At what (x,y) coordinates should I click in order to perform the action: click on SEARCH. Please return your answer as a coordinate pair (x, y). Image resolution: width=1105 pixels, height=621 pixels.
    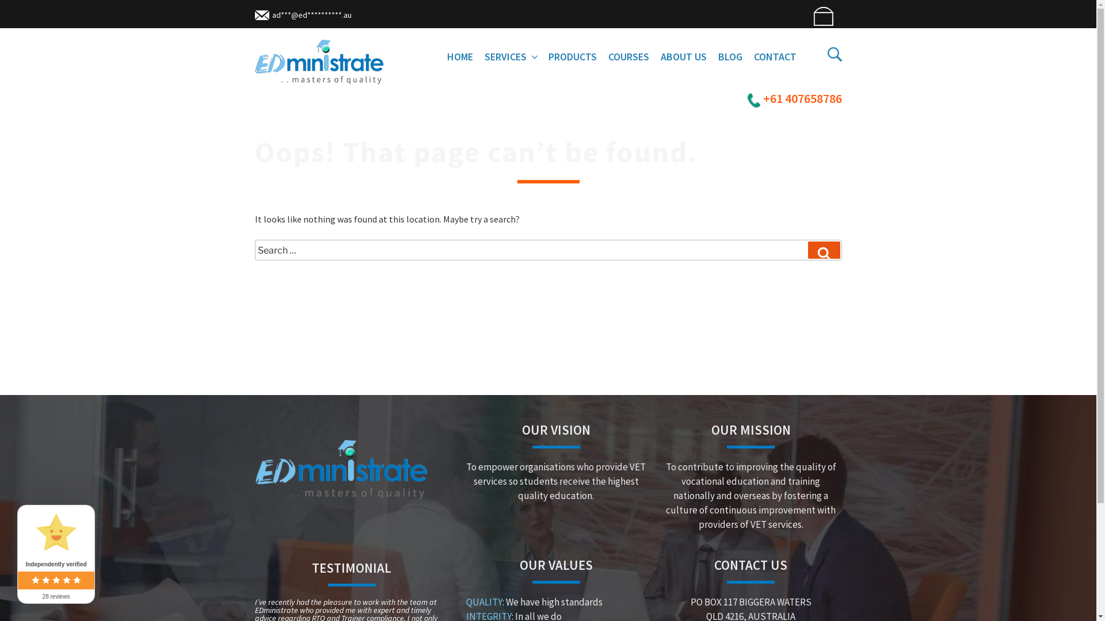
    Looking at the image, I should click on (824, 250).